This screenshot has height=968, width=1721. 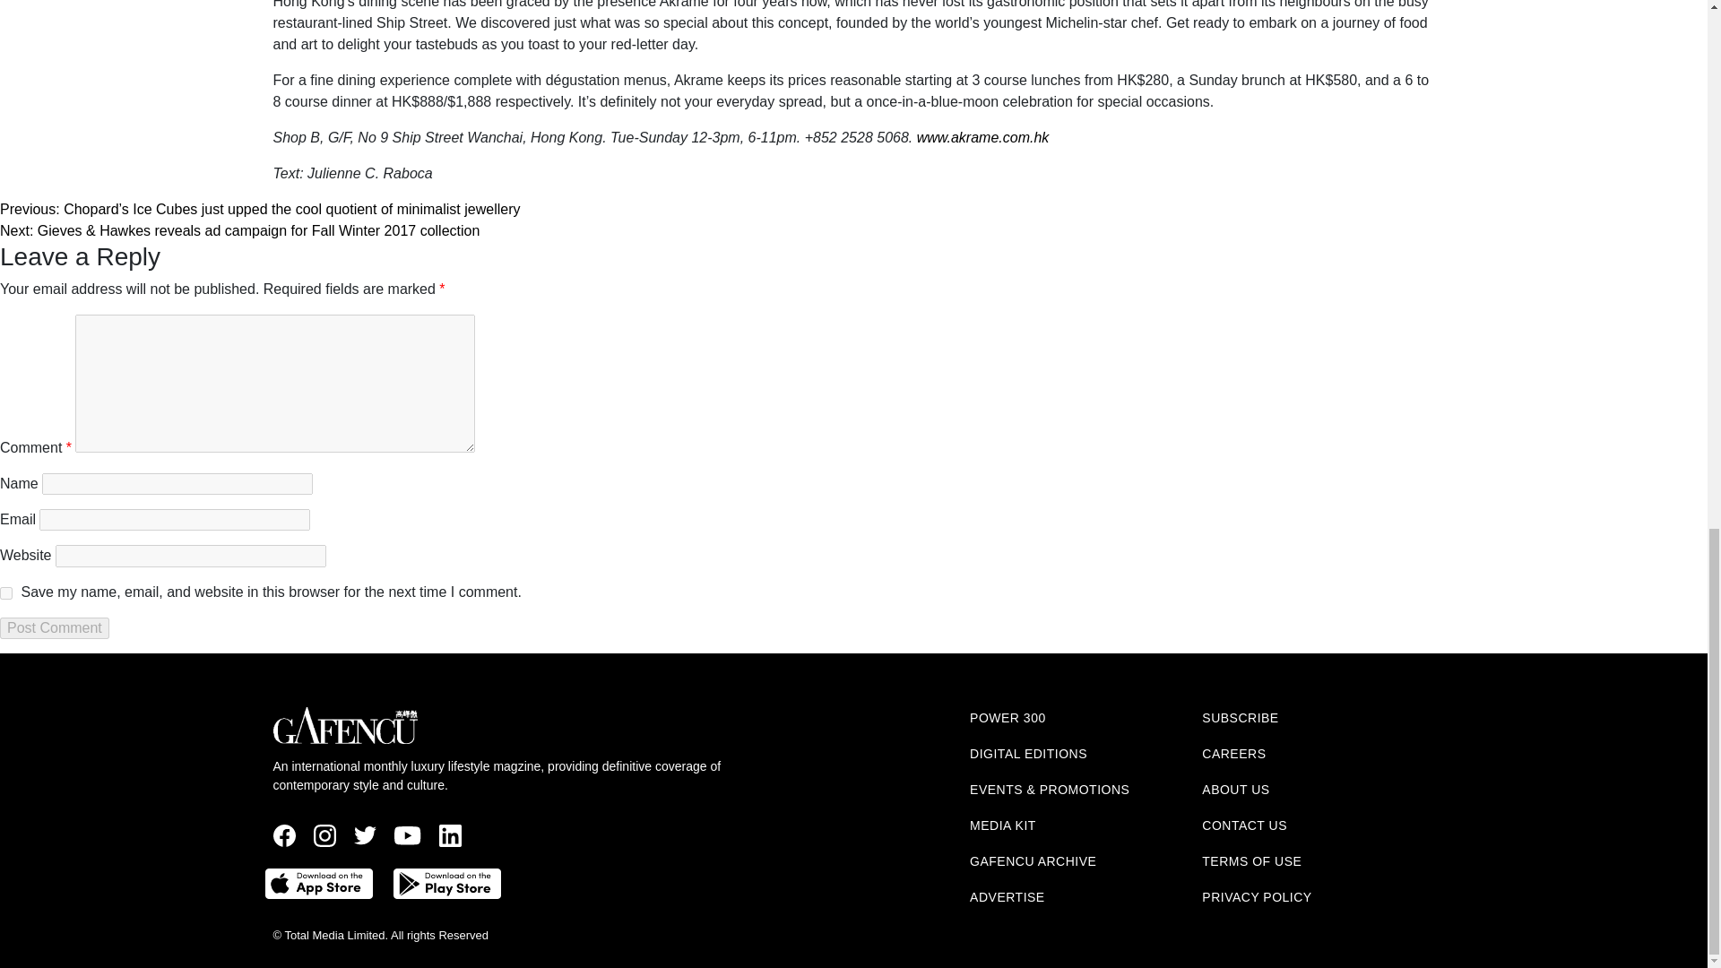 What do you see at coordinates (55, 627) in the screenshot?
I see `Post Comment` at bounding box center [55, 627].